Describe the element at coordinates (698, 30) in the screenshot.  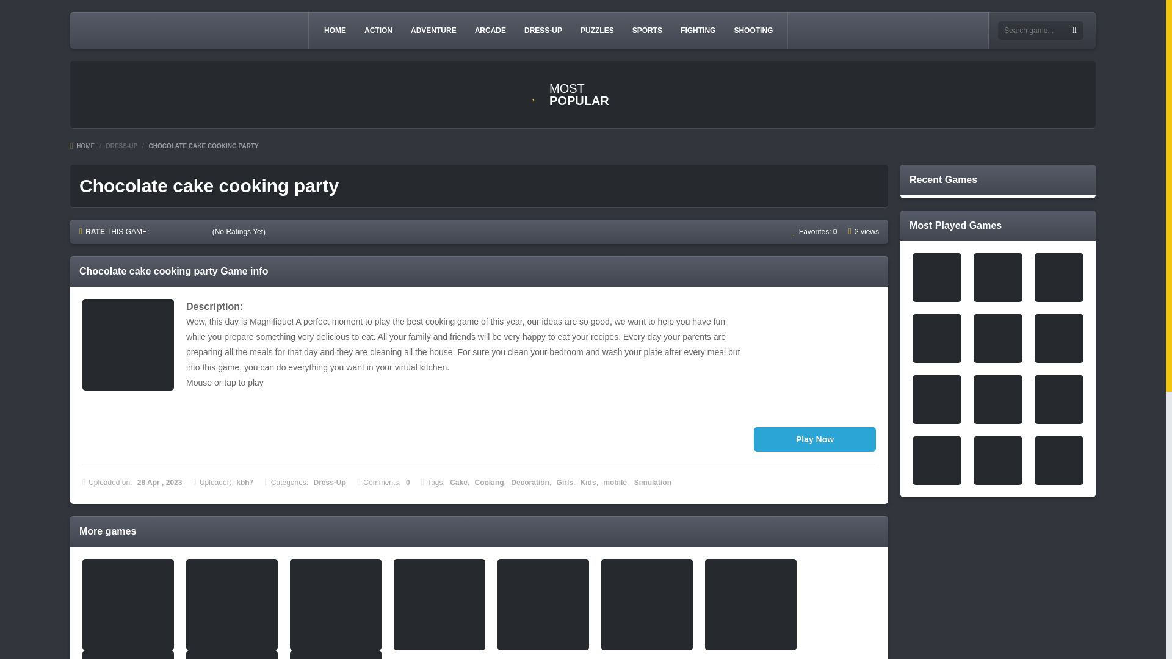
I see `FIGHTING` at that location.